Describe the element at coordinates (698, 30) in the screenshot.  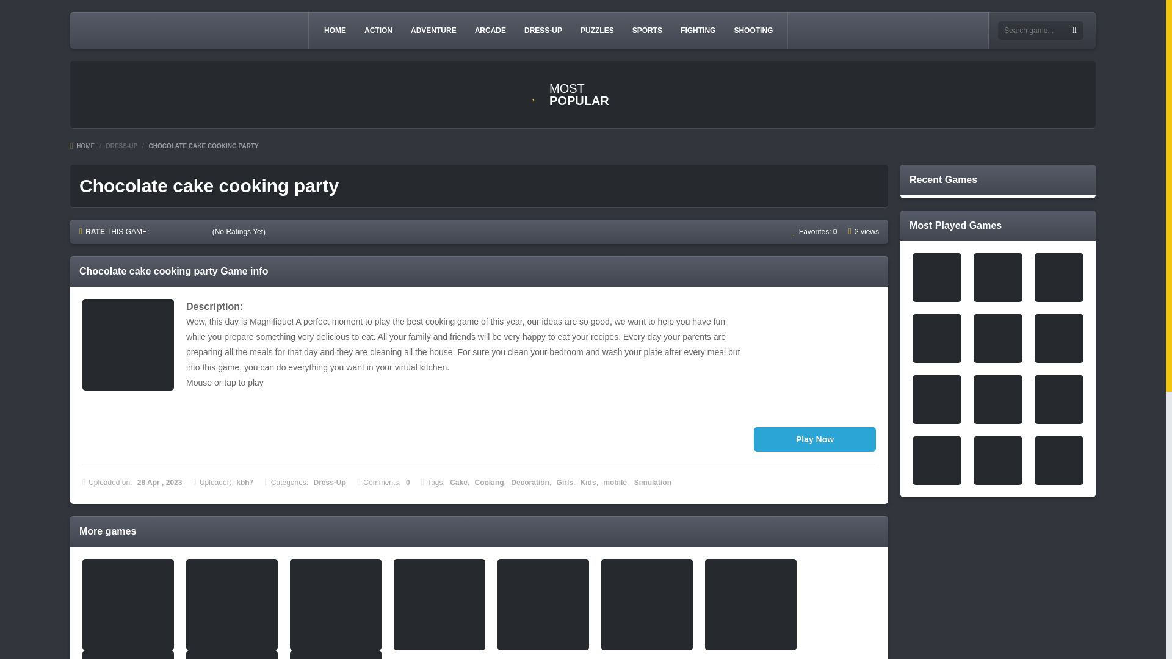
I see `FIGHTING` at that location.